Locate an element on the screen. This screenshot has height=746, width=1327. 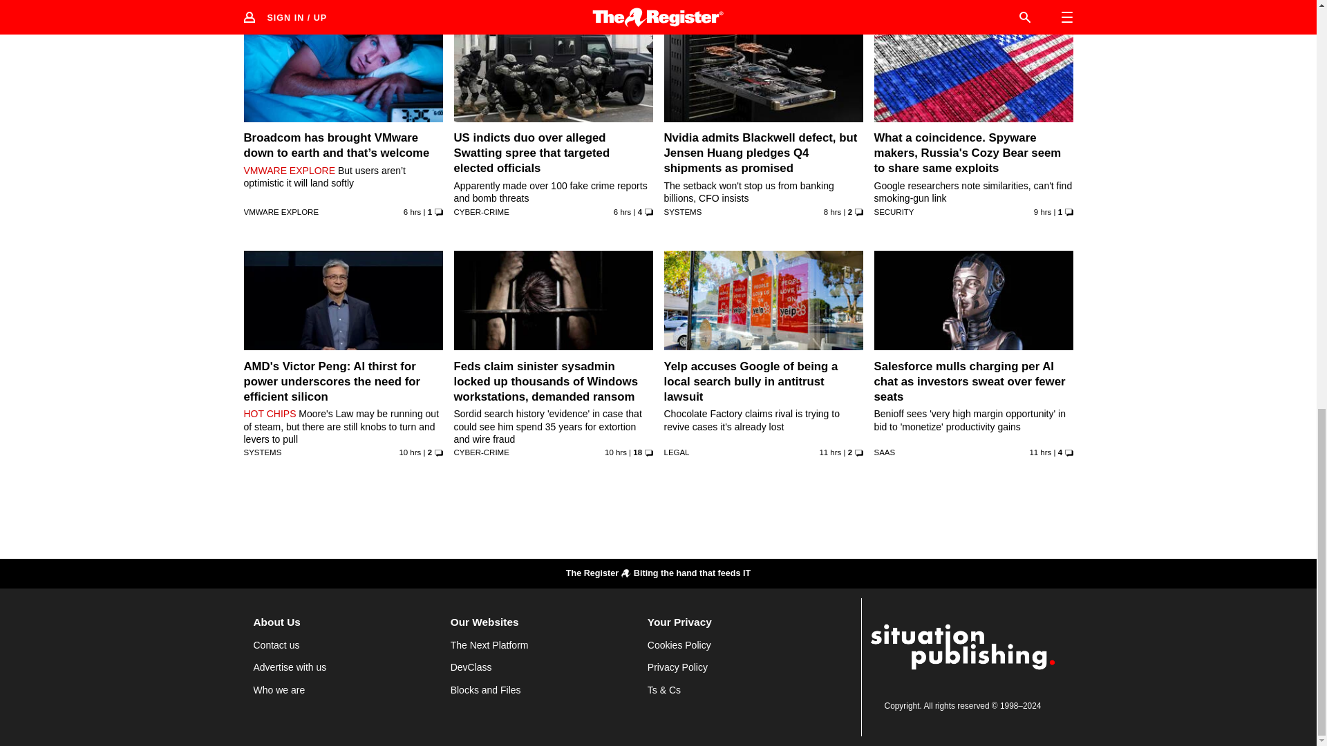
29 Aug 2024 18:30 is located at coordinates (615, 452).